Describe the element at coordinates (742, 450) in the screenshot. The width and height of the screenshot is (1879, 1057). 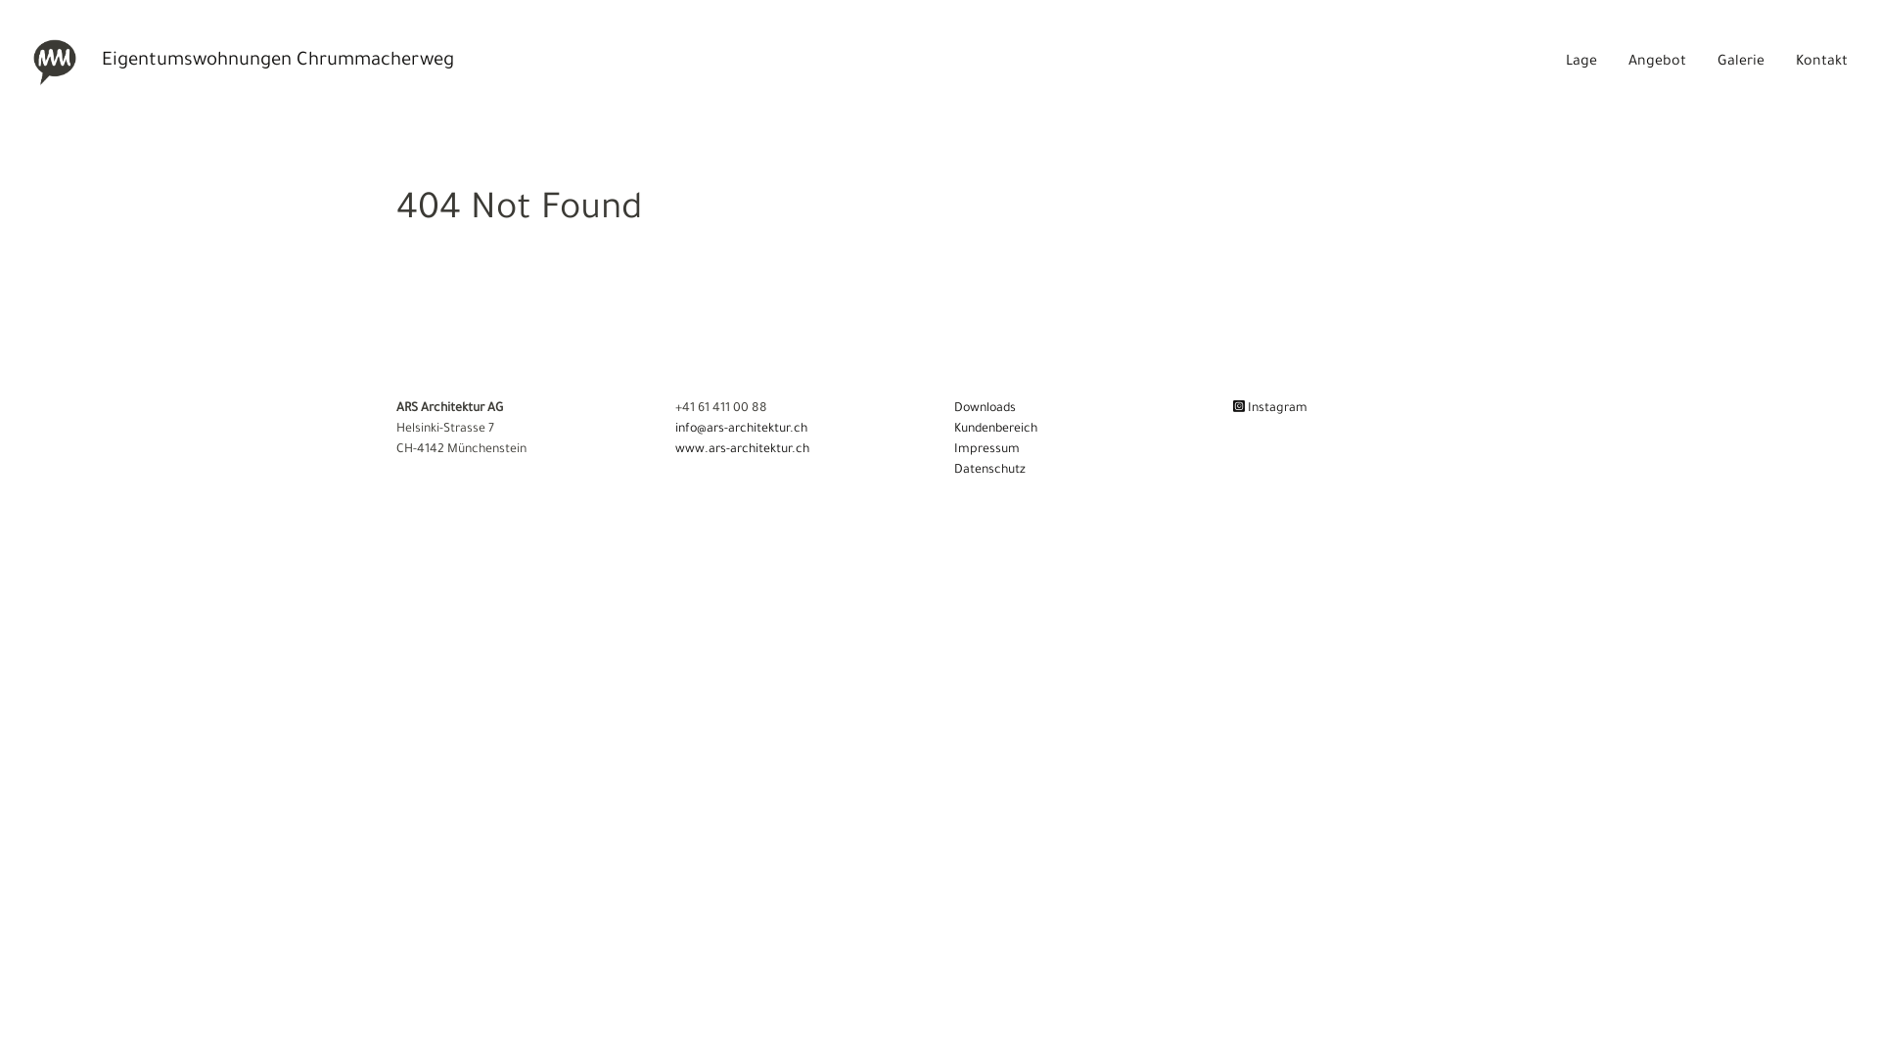
I see `www.ars-architektur.ch` at that location.